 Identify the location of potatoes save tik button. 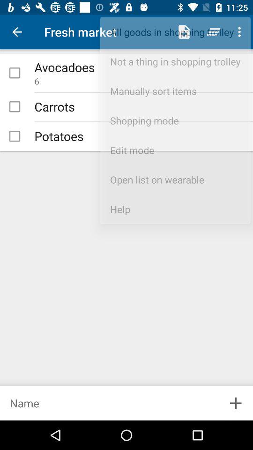
(15, 136).